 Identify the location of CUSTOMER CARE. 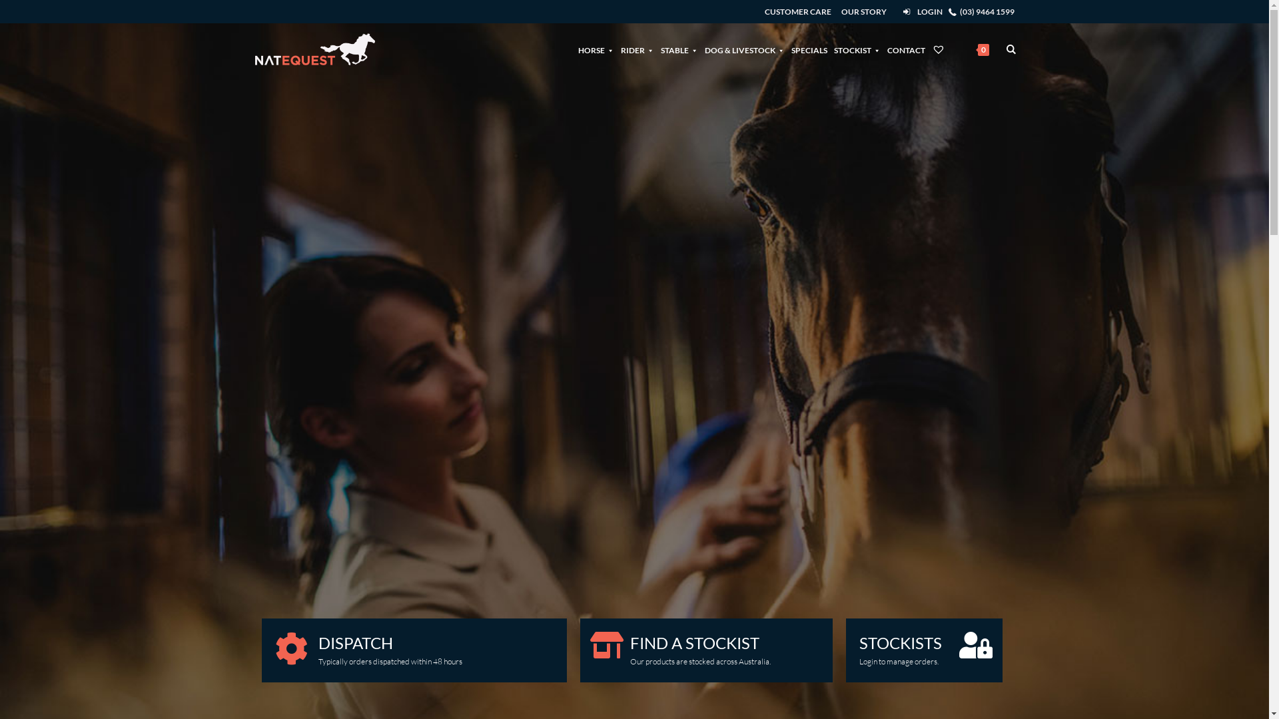
(798, 12).